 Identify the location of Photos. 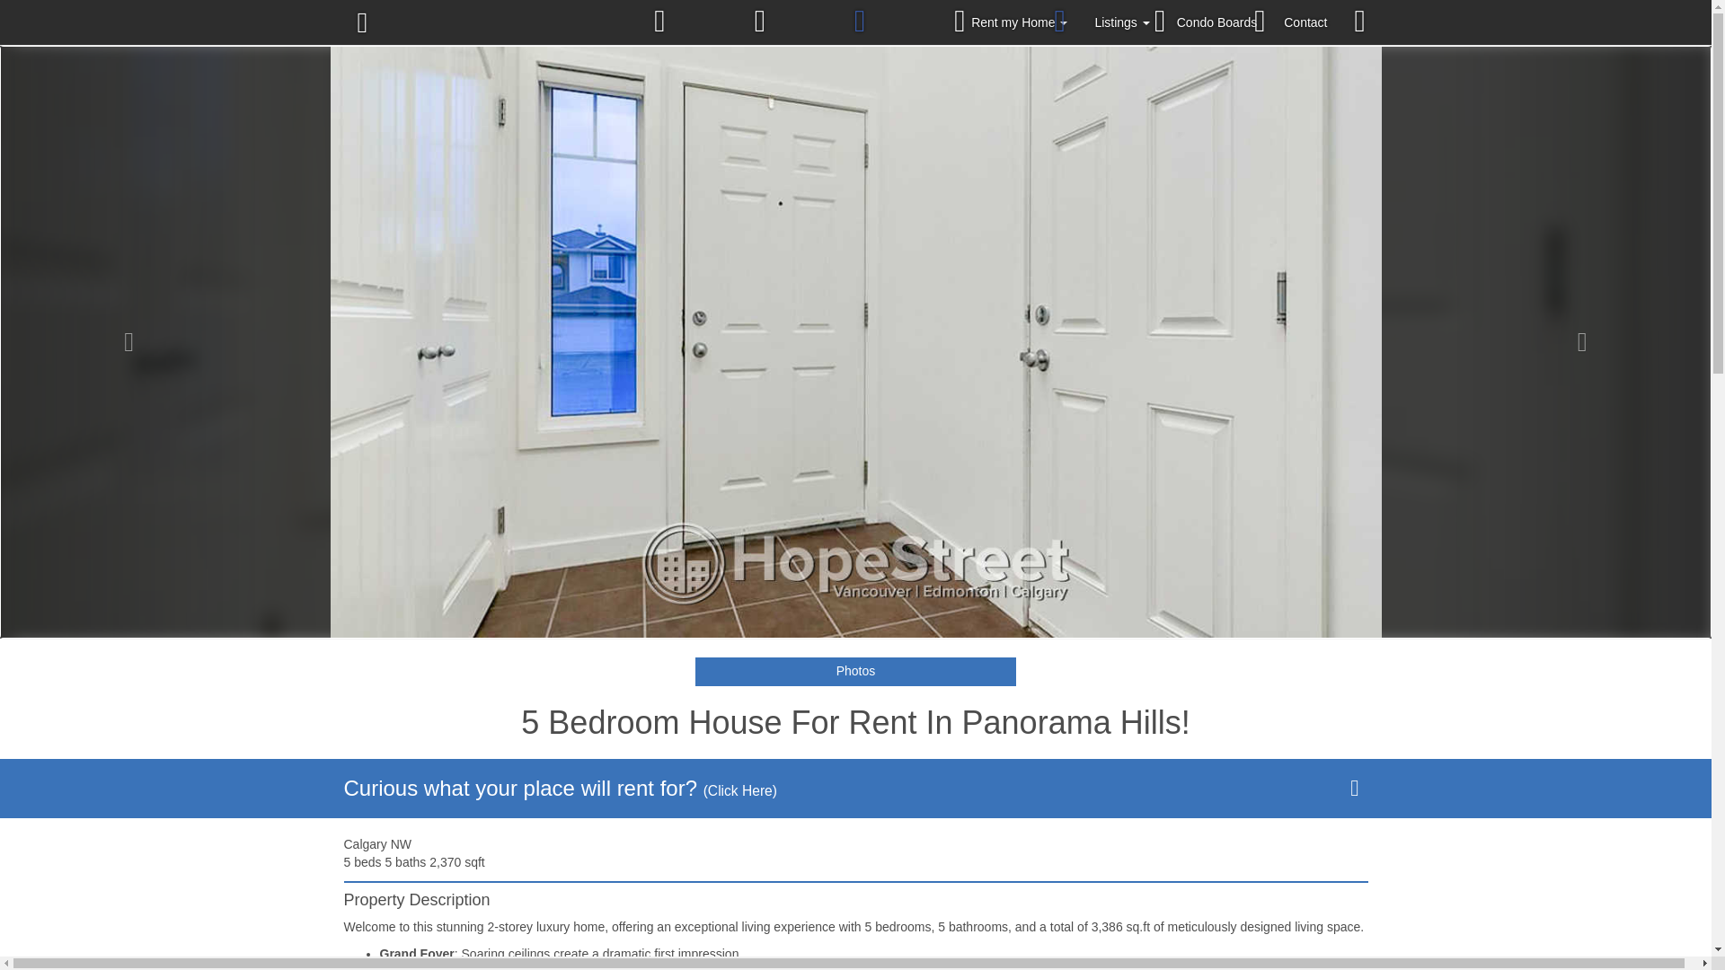
(855, 672).